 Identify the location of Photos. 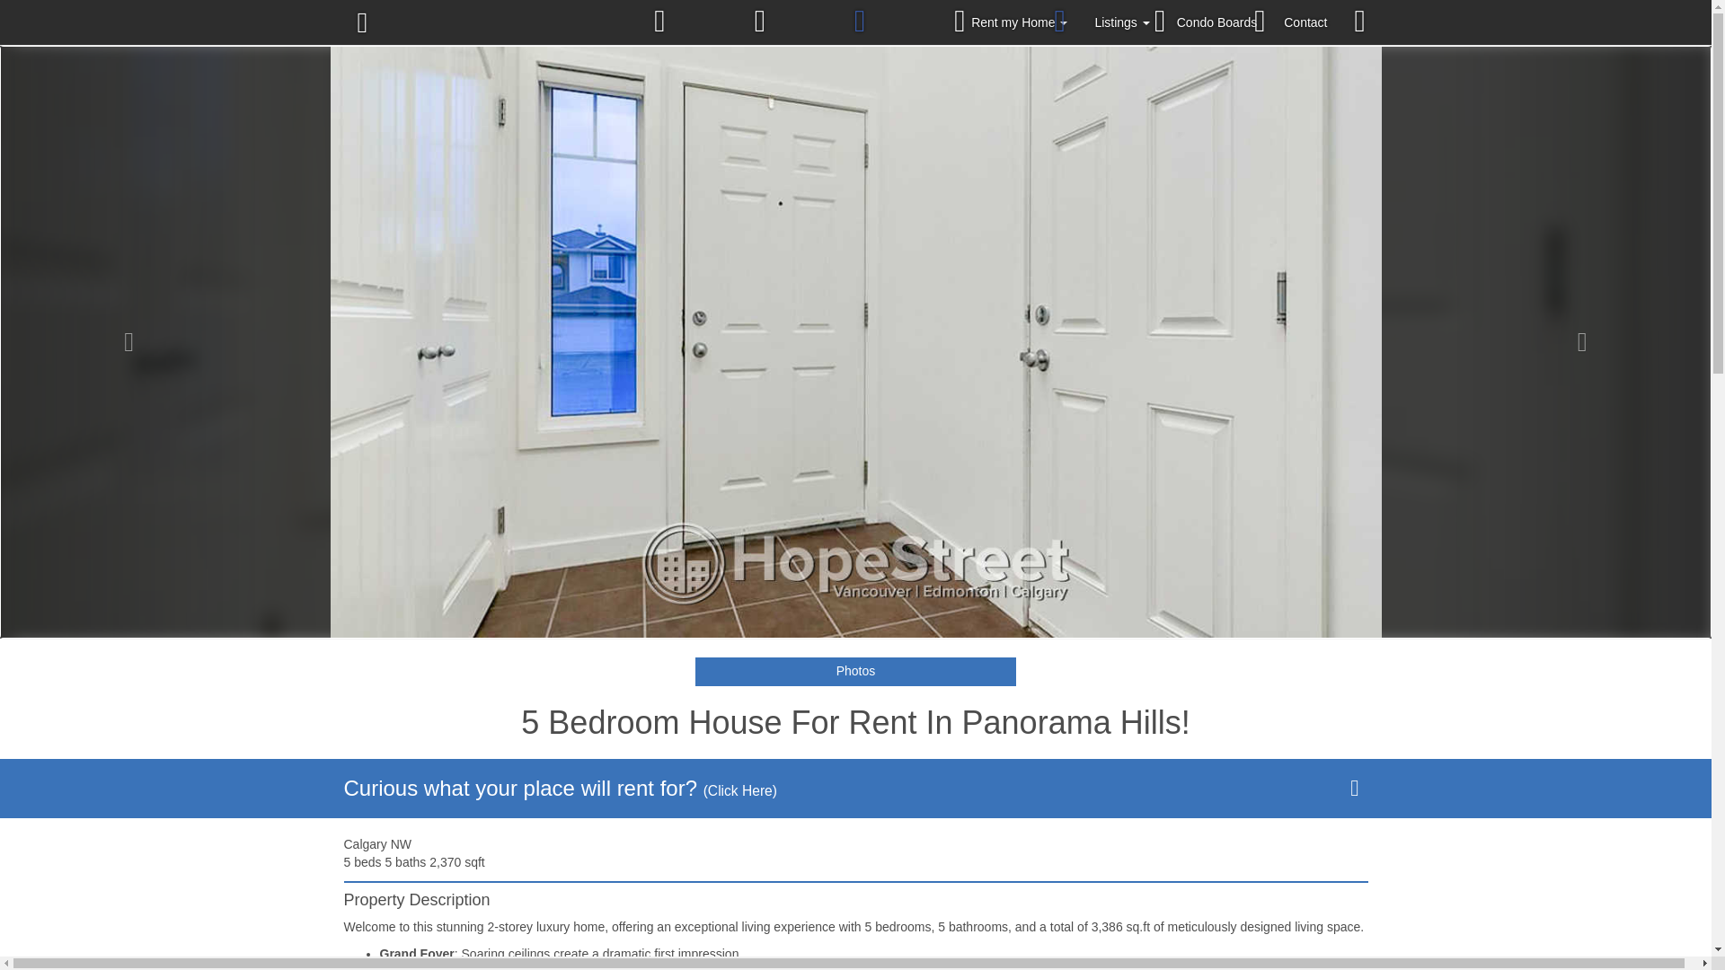
(855, 672).